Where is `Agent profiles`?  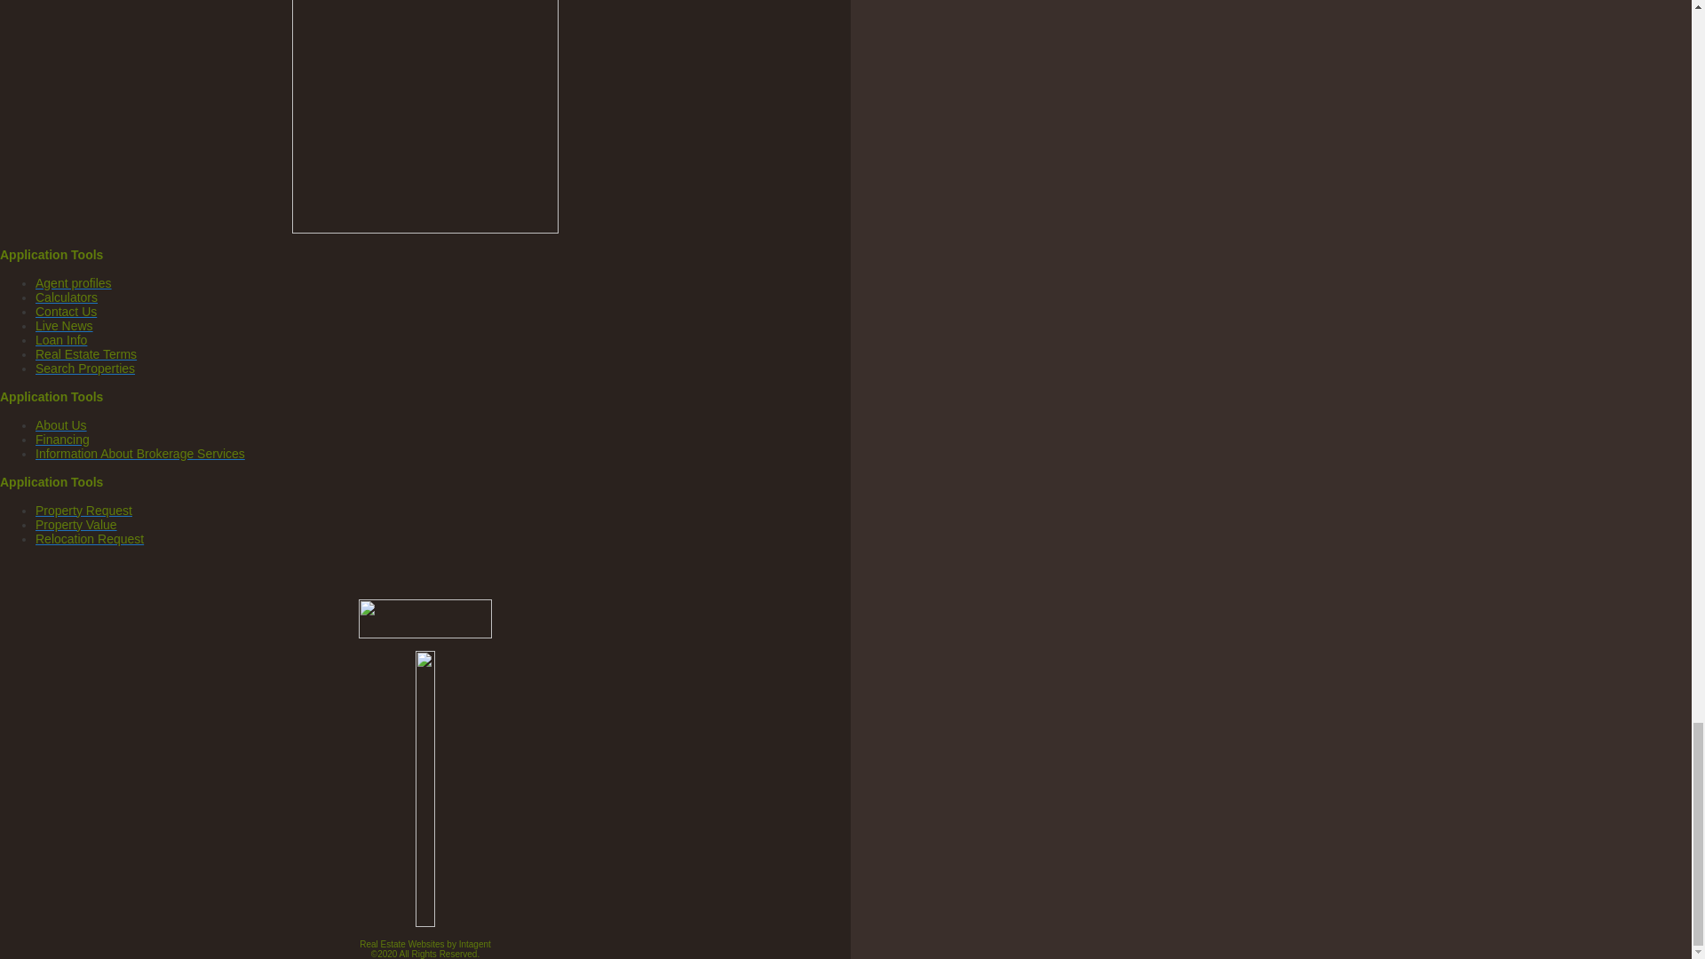 Agent profiles is located at coordinates (74, 283).